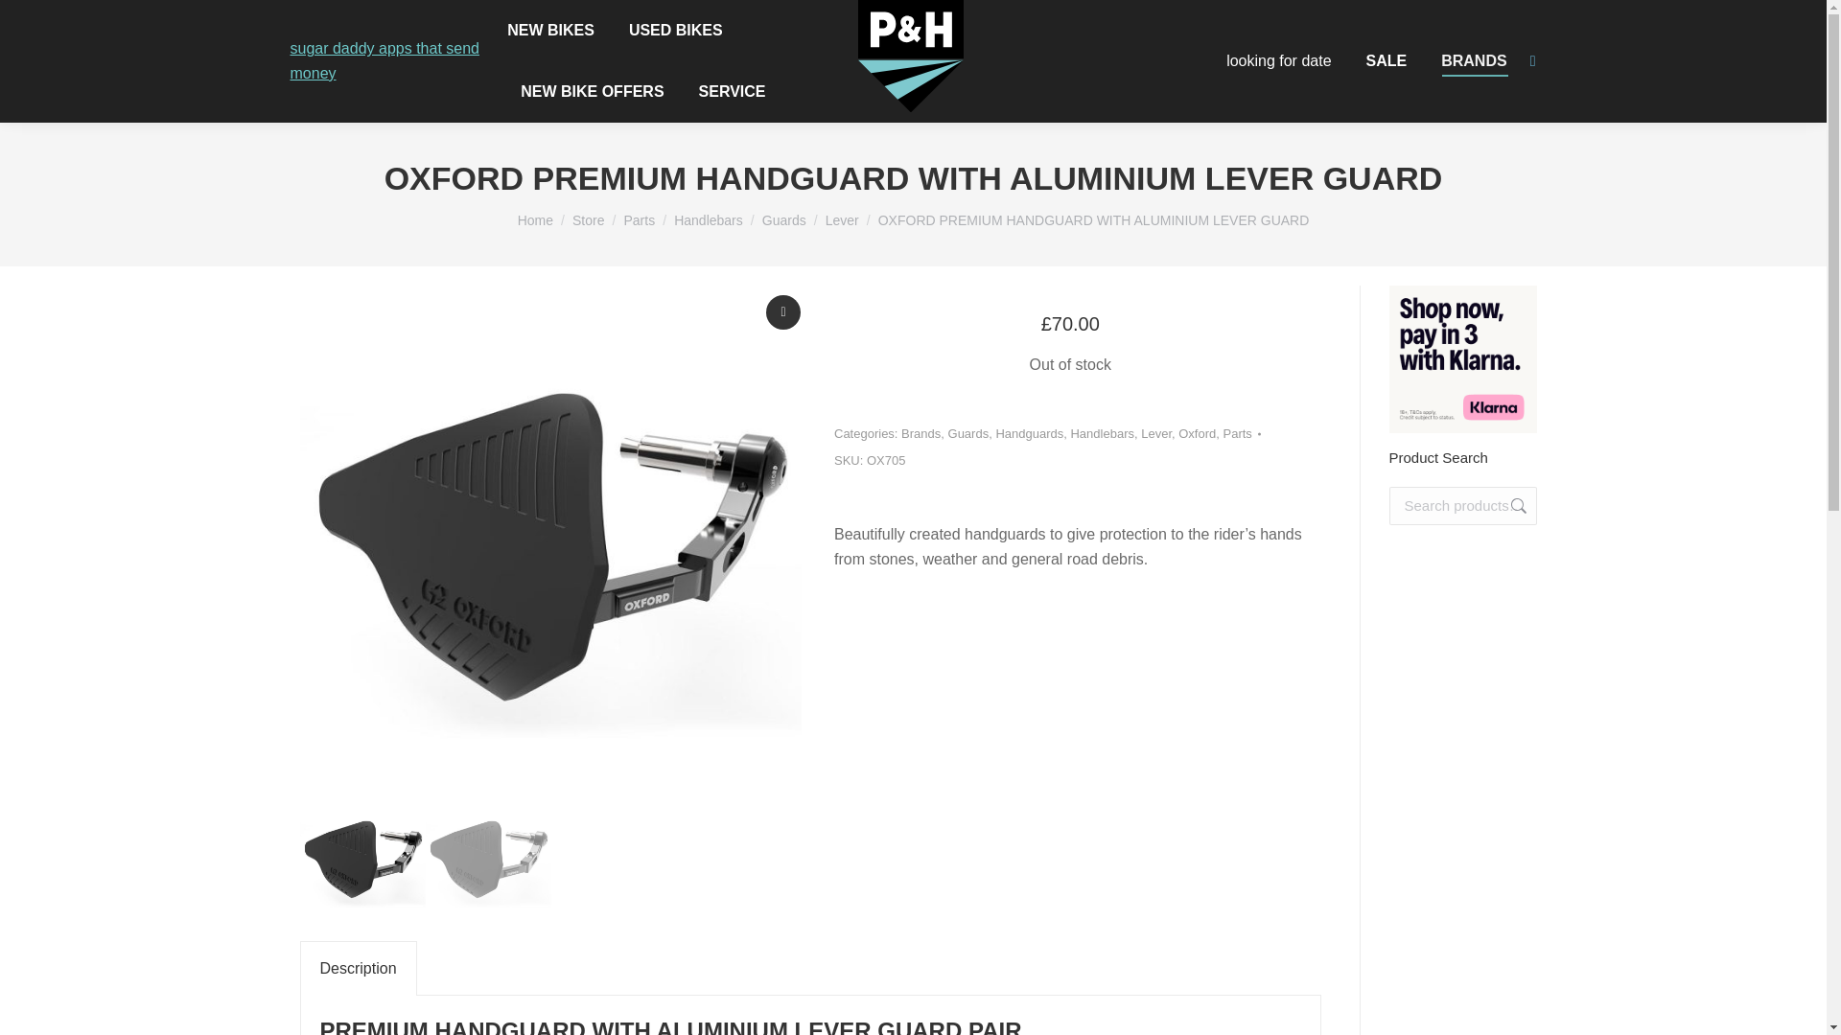 This screenshot has width=1841, height=1035. I want to click on PREMIUM HANDGUARD WITH ALUMINIUM LEVER GUARD PAIR-0, so click(487, 859).